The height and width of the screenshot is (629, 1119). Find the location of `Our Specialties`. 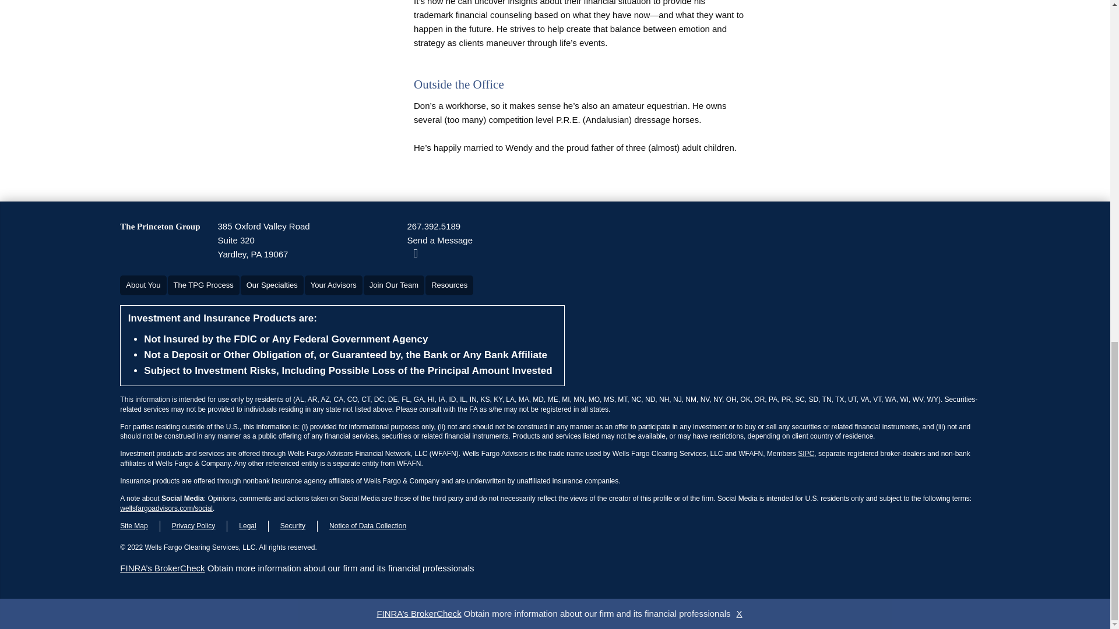

Our Specialties is located at coordinates (272, 285).